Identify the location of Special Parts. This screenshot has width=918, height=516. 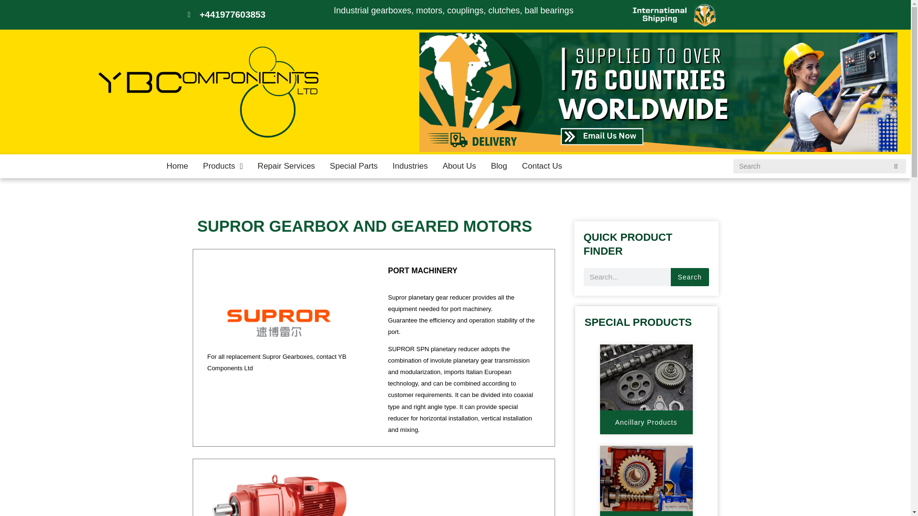
(354, 166).